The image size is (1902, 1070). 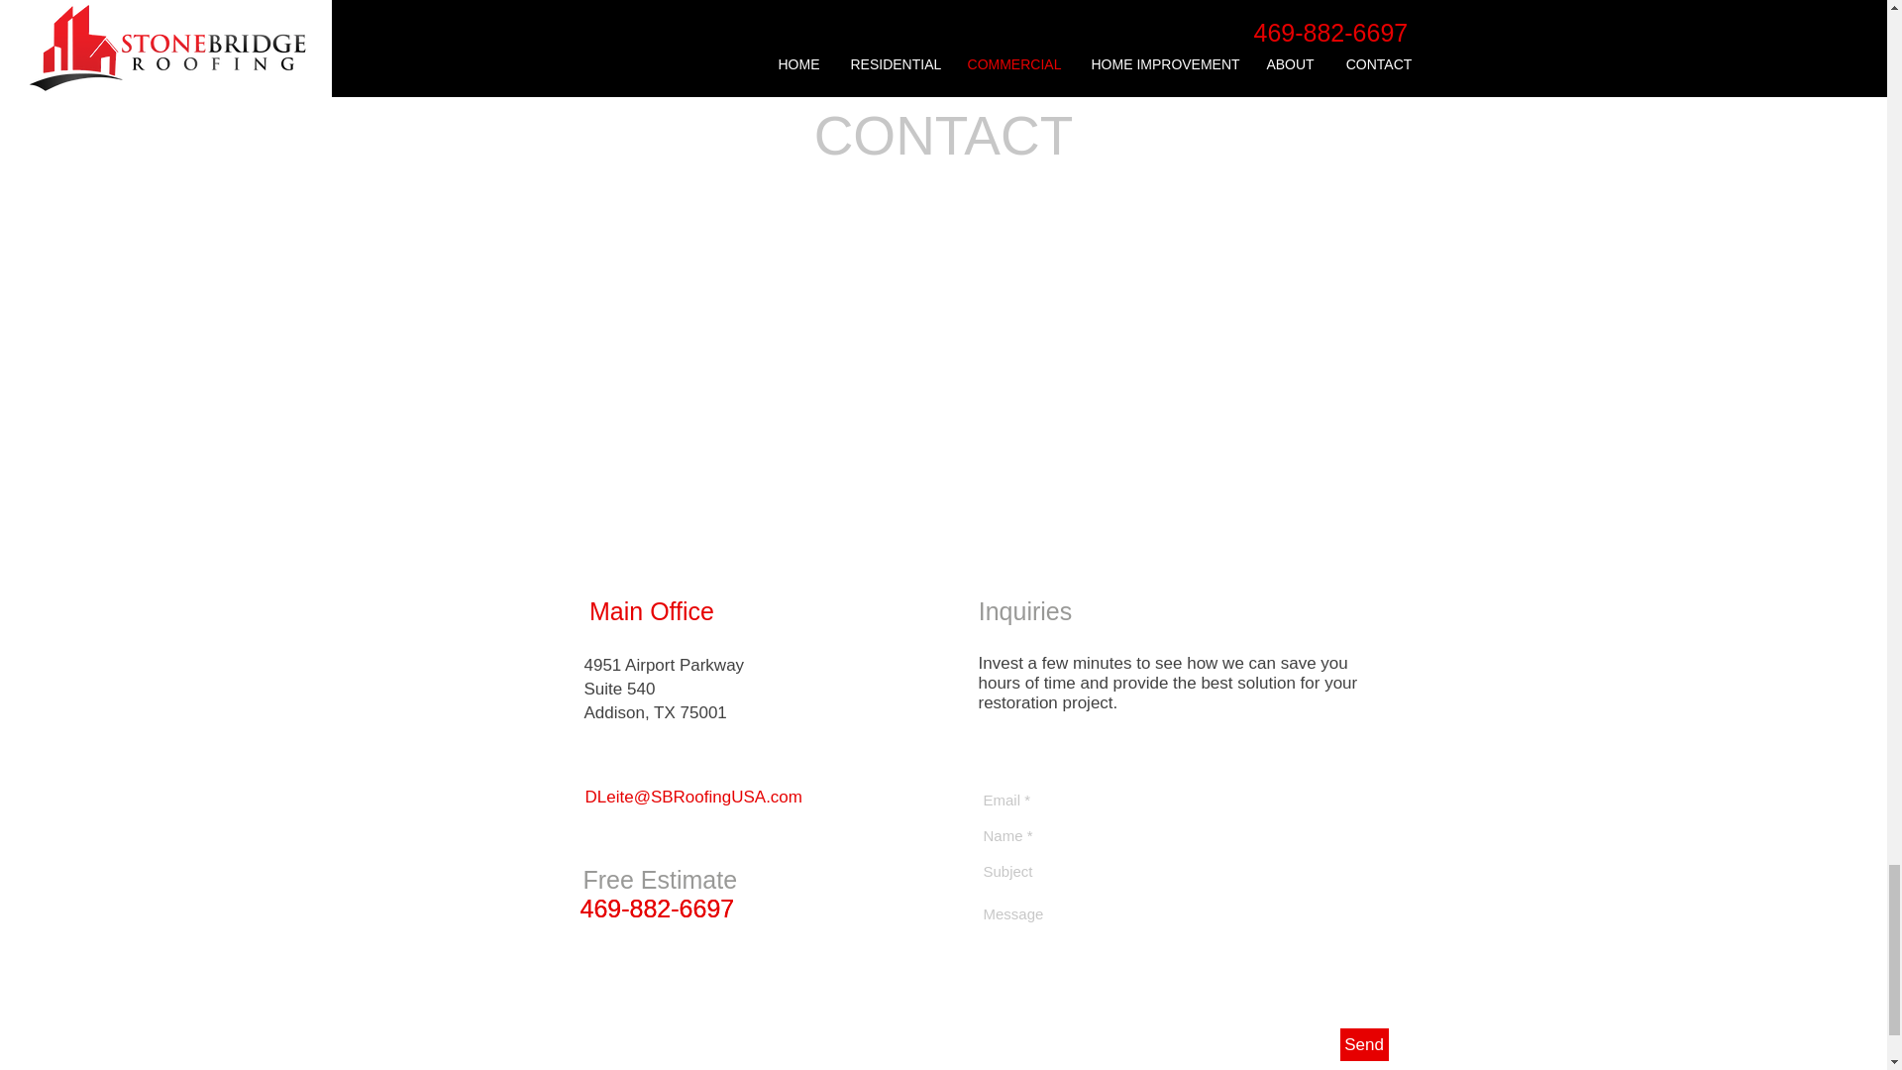 What do you see at coordinates (657, 908) in the screenshot?
I see `469-882-6697` at bounding box center [657, 908].